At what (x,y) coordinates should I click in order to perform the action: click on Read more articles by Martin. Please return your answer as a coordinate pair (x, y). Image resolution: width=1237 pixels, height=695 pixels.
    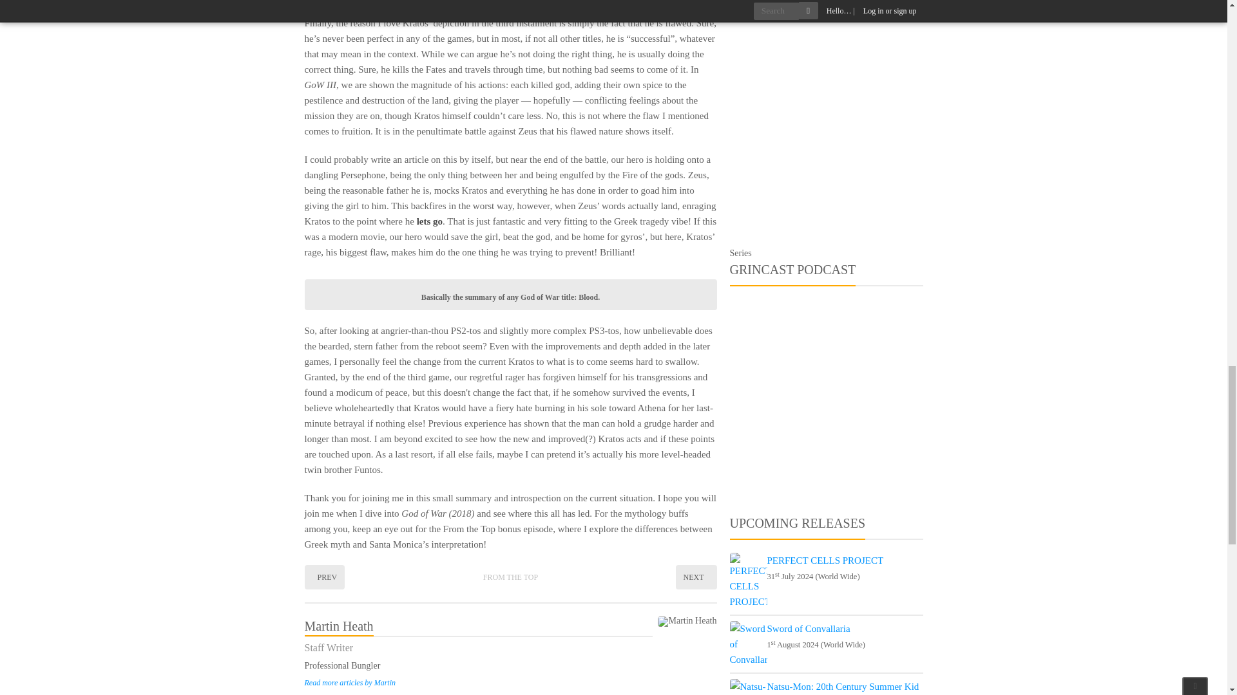
    Looking at the image, I should click on (350, 683).